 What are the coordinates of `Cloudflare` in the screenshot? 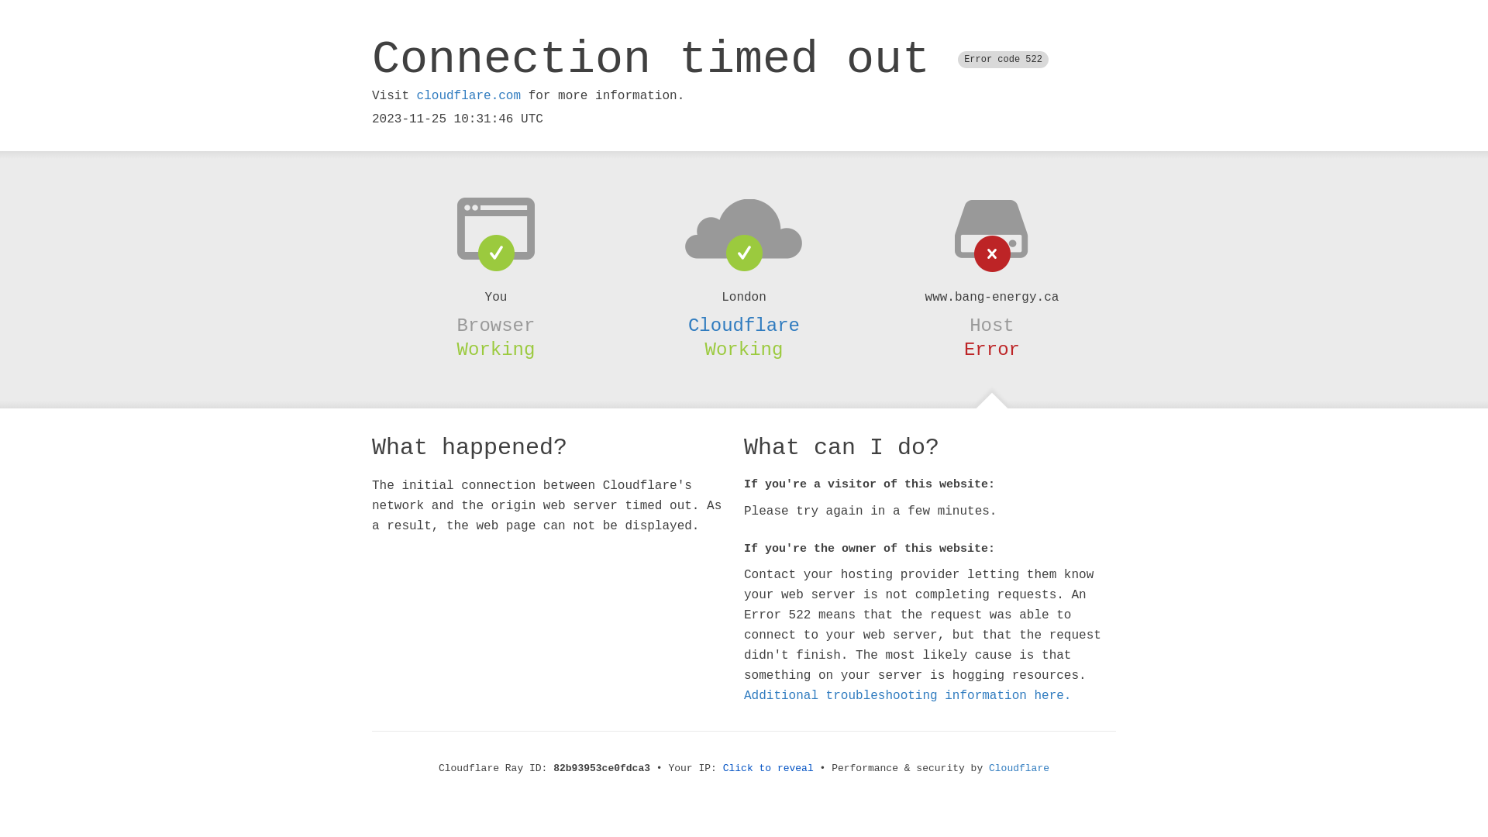 It's located at (744, 325).